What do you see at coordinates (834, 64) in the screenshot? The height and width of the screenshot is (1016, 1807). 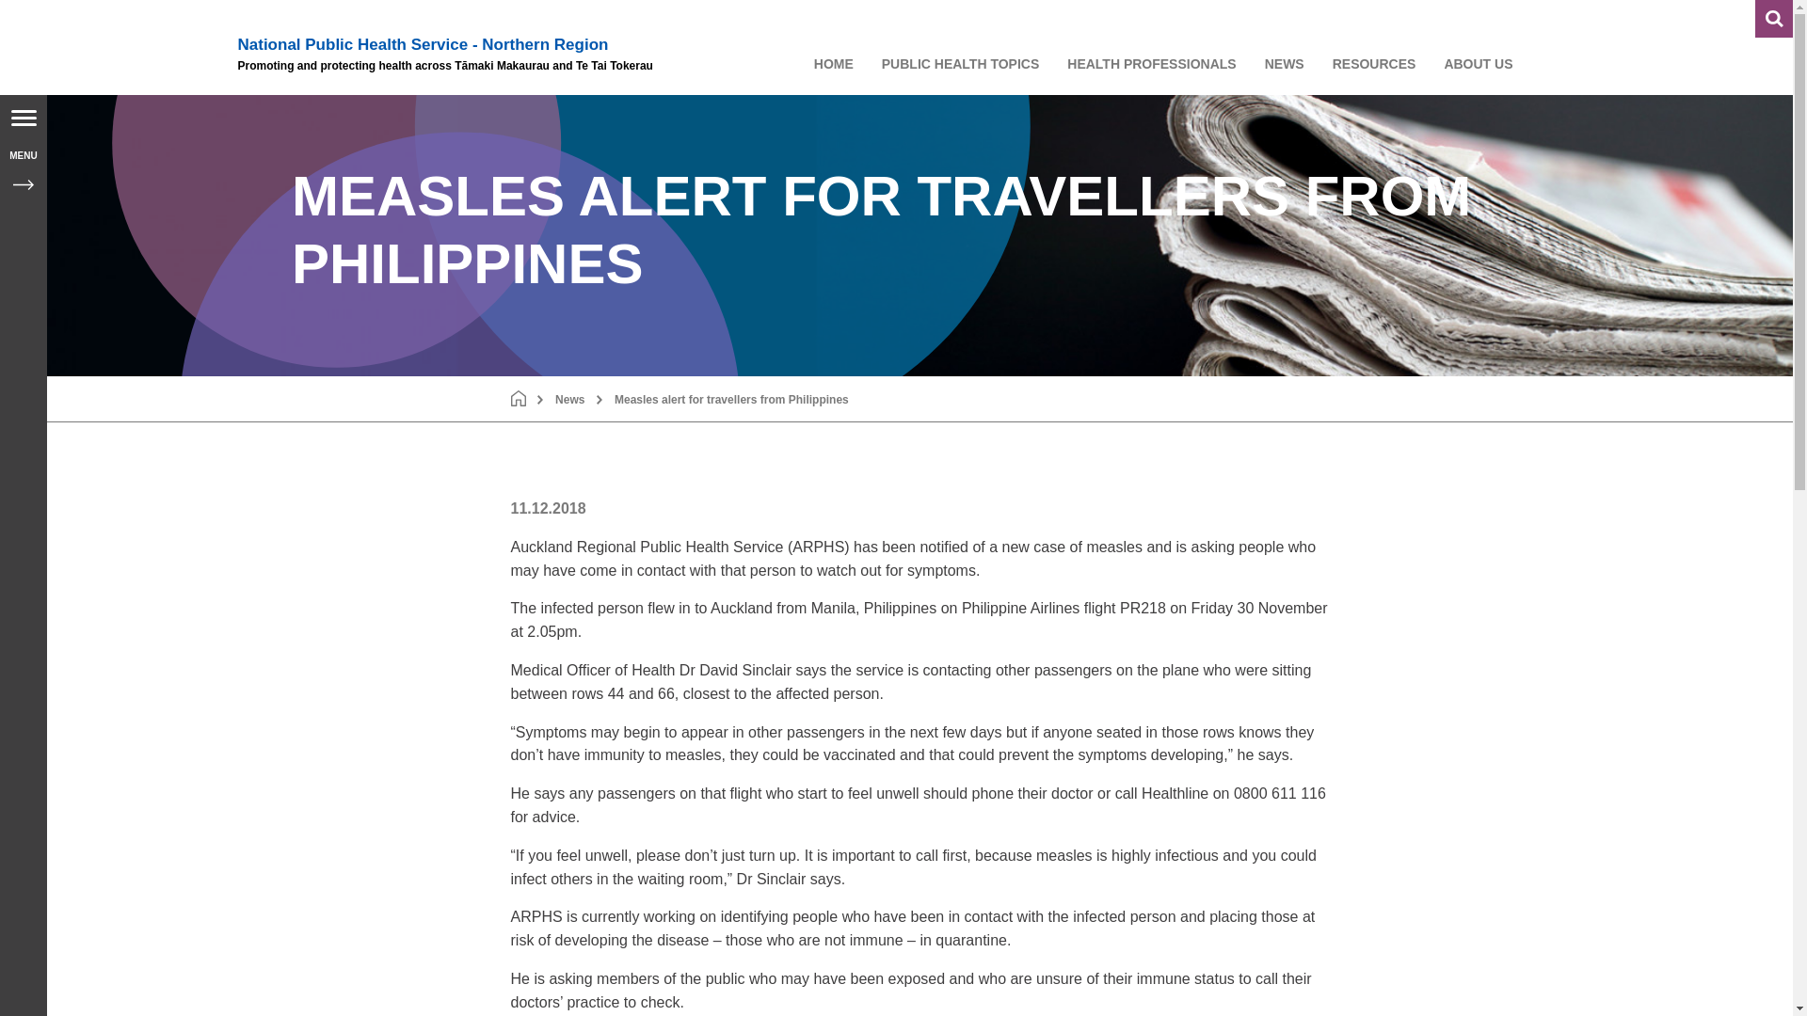 I see `HOME` at bounding box center [834, 64].